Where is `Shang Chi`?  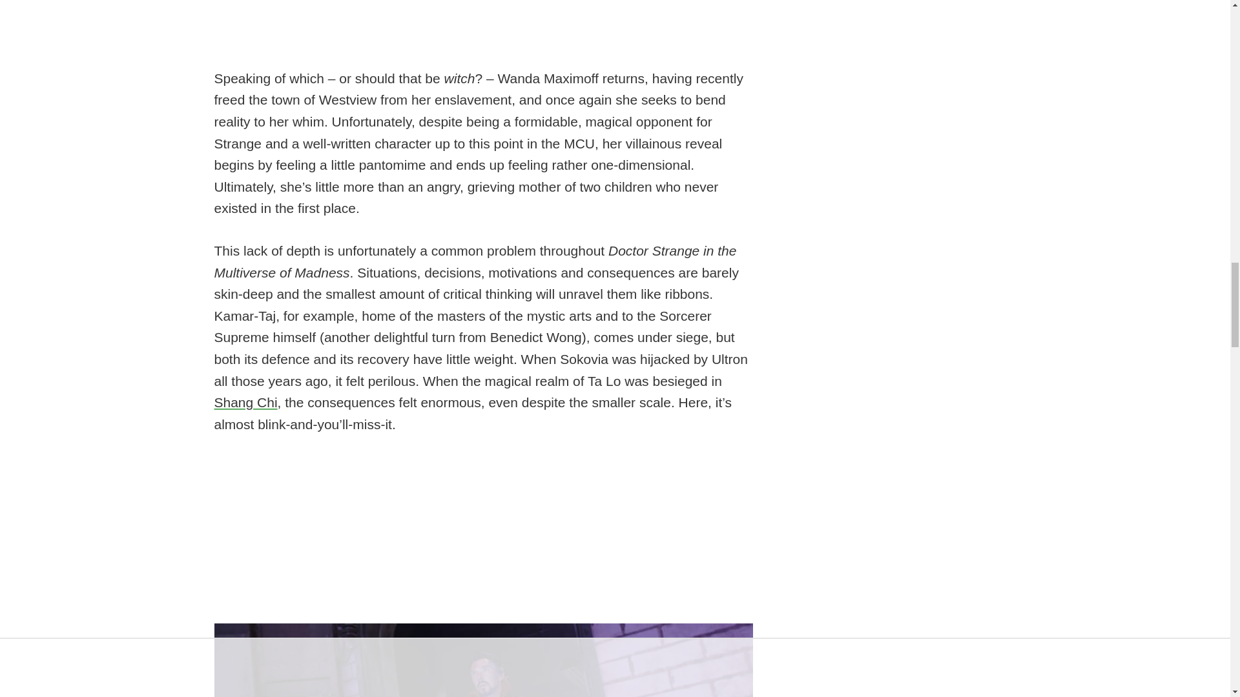
Shang Chi is located at coordinates (246, 403).